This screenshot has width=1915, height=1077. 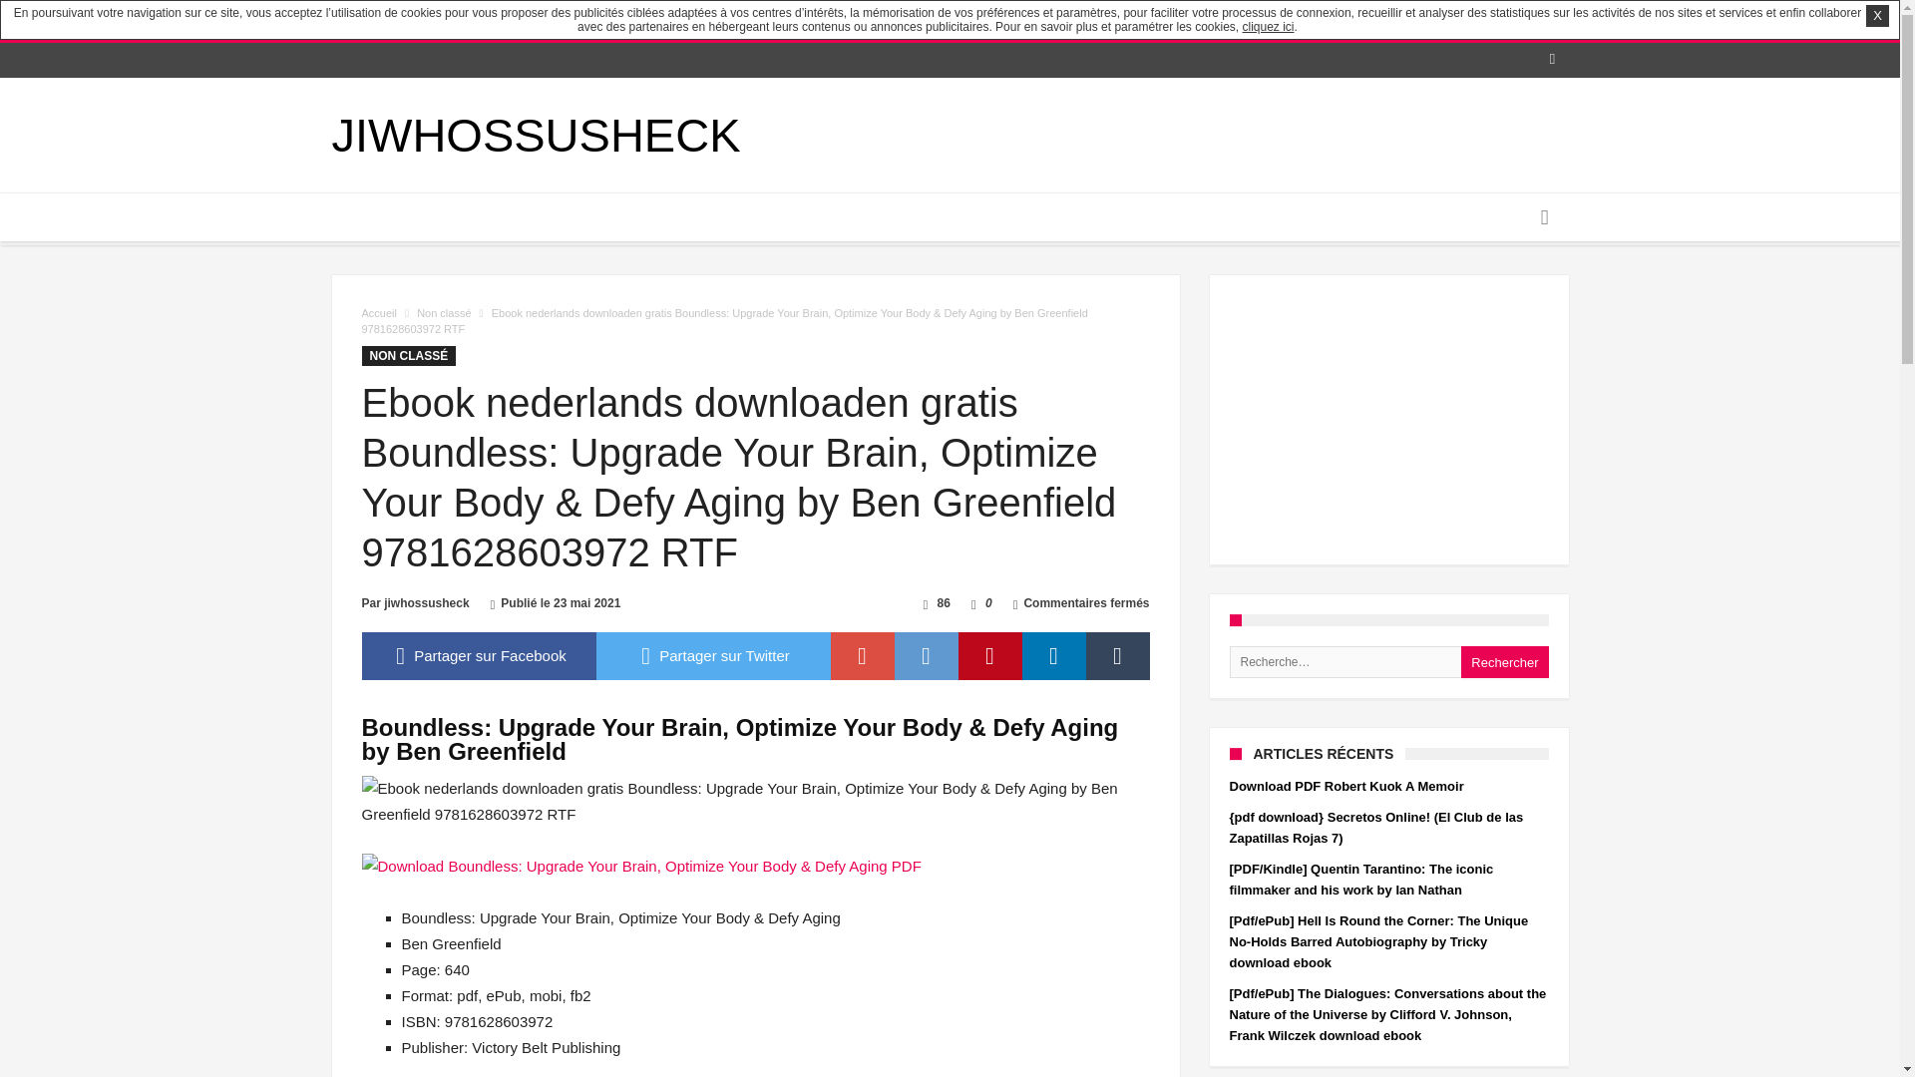 What do you see at coordinates (1053, 655) in the screenshot?
I see `linkedin` at bounding box center [1053, 655].